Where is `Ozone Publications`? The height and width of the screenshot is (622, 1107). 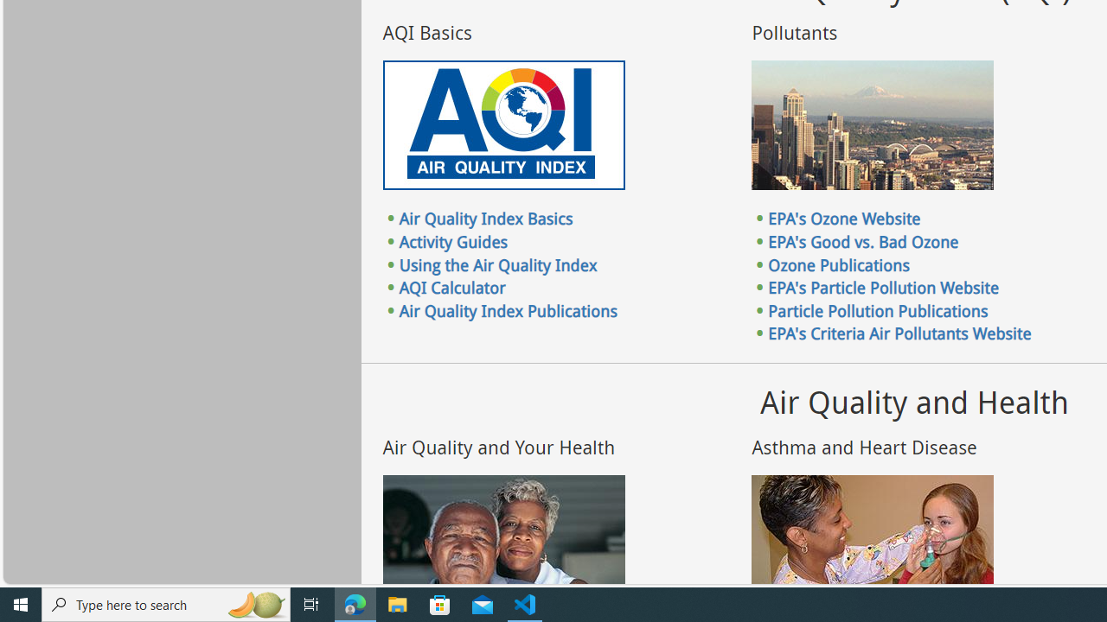 Ozone Publications is located at coordinates (839, 264).